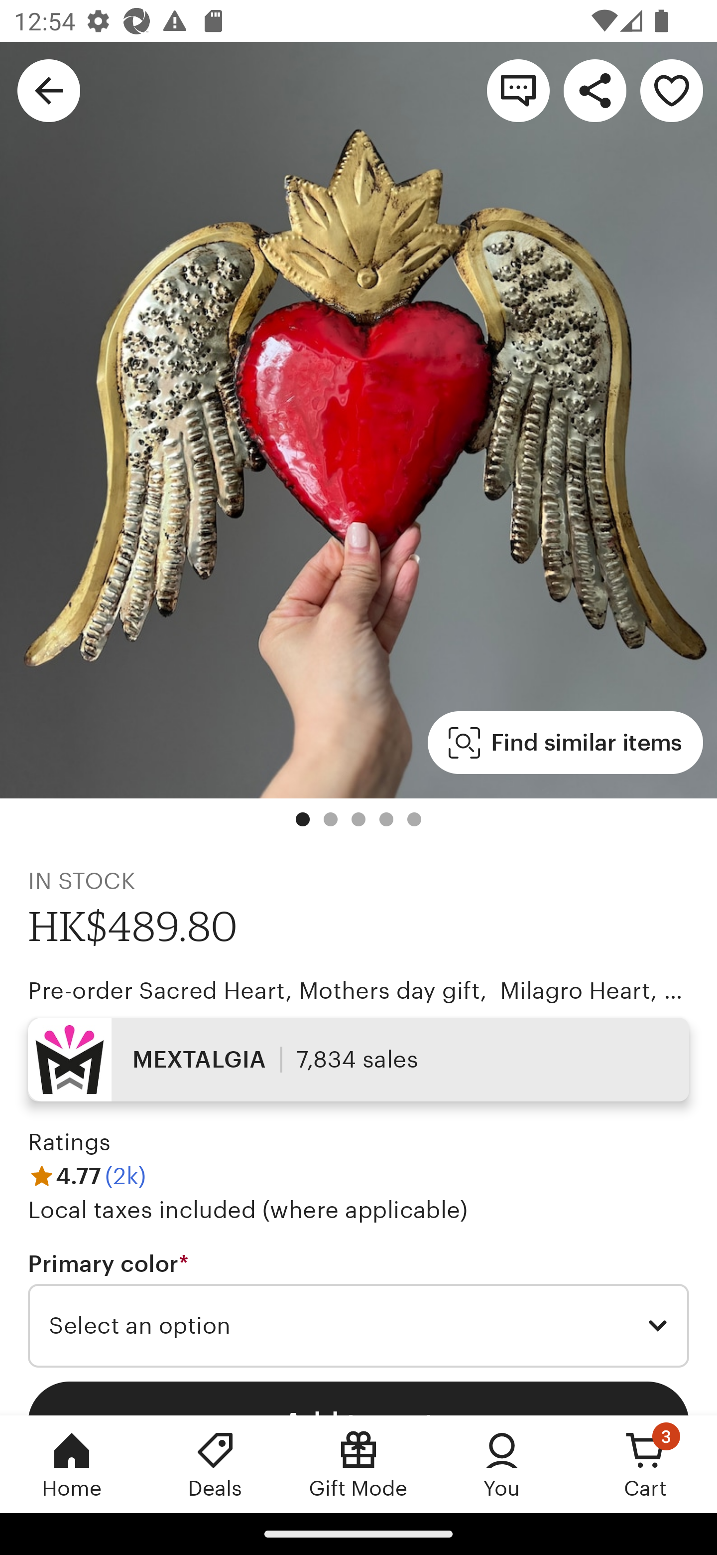 This screenshot has width=717, height=1555. I want to click on Contact shop, so click(518, 90).